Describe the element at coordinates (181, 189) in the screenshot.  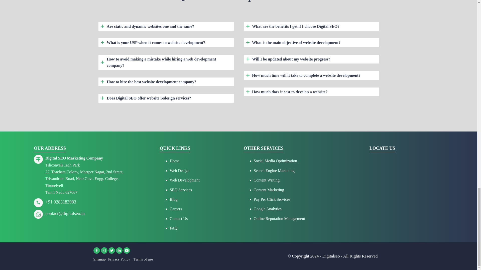
I see `SEO Services` at that location.